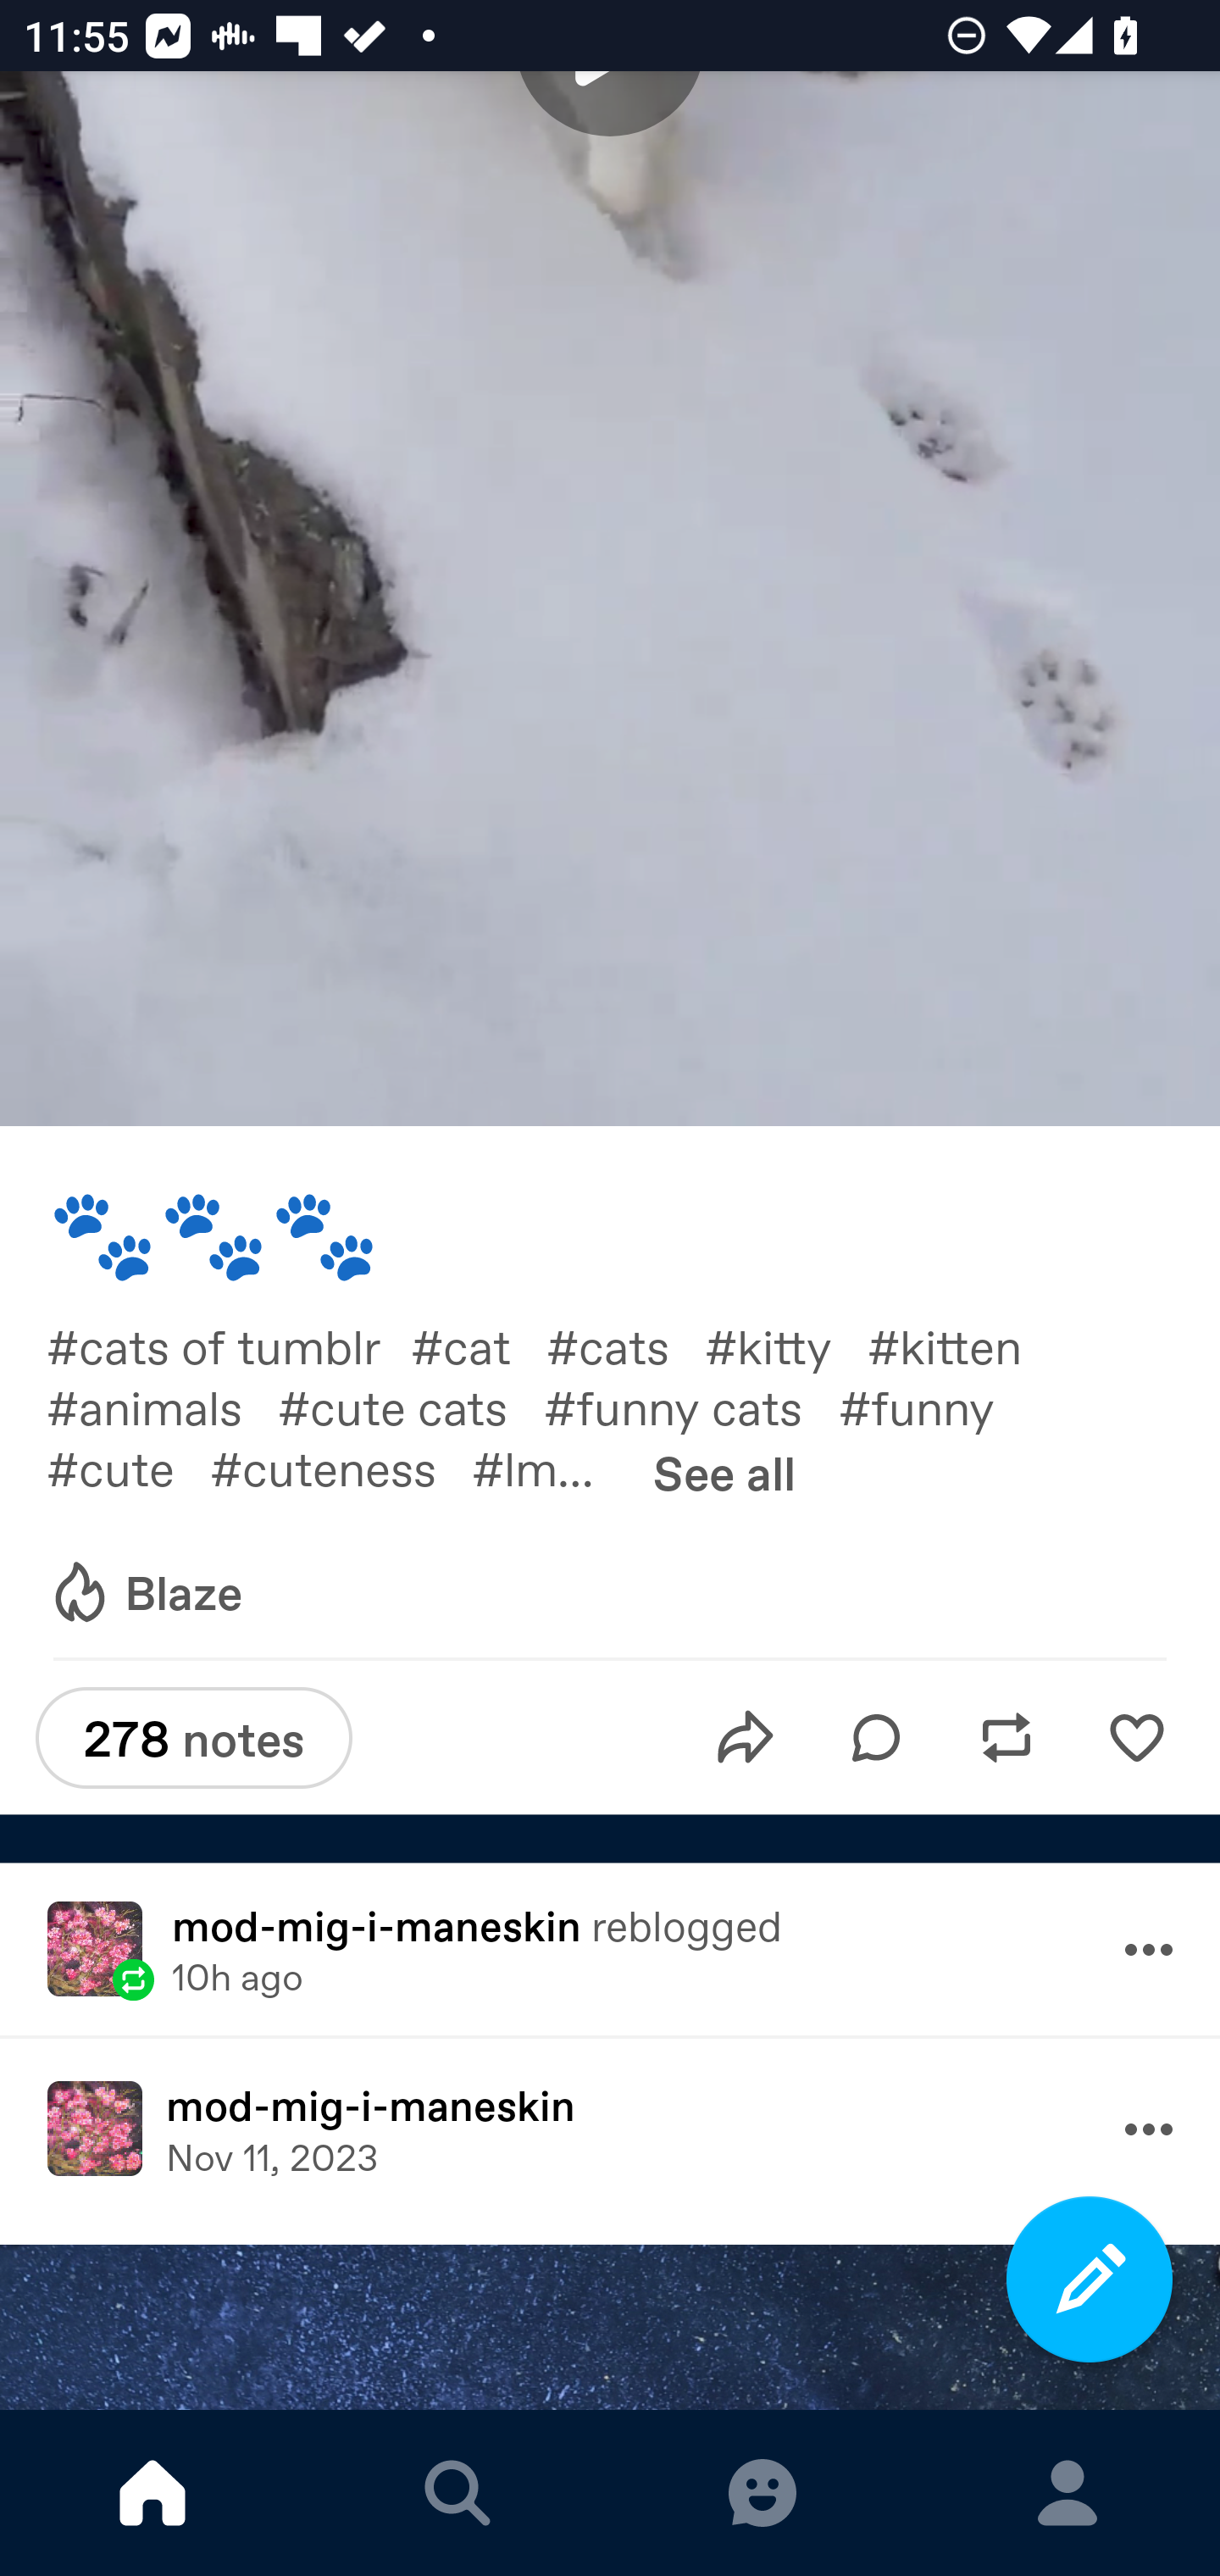 Image resolution: width=1220 pixels, height=2576 pixels. What do you see at coordinates (193, 1737) in the screenshot?
I see `278 notes` at bounding box center [193, 1737].